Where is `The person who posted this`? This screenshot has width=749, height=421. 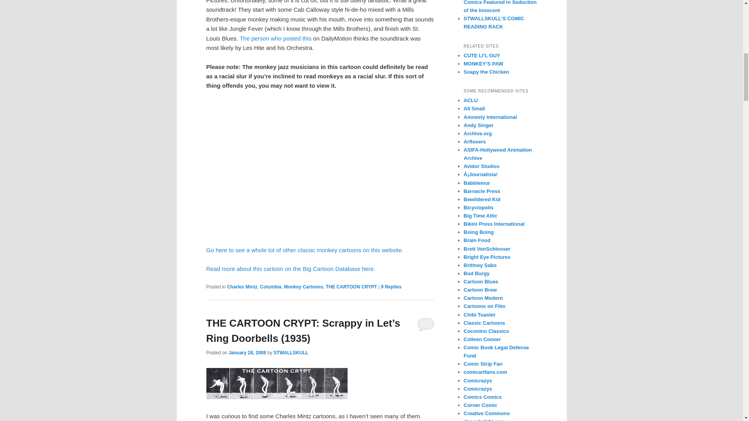 The person who posted this is located at coordinates (275, 38).